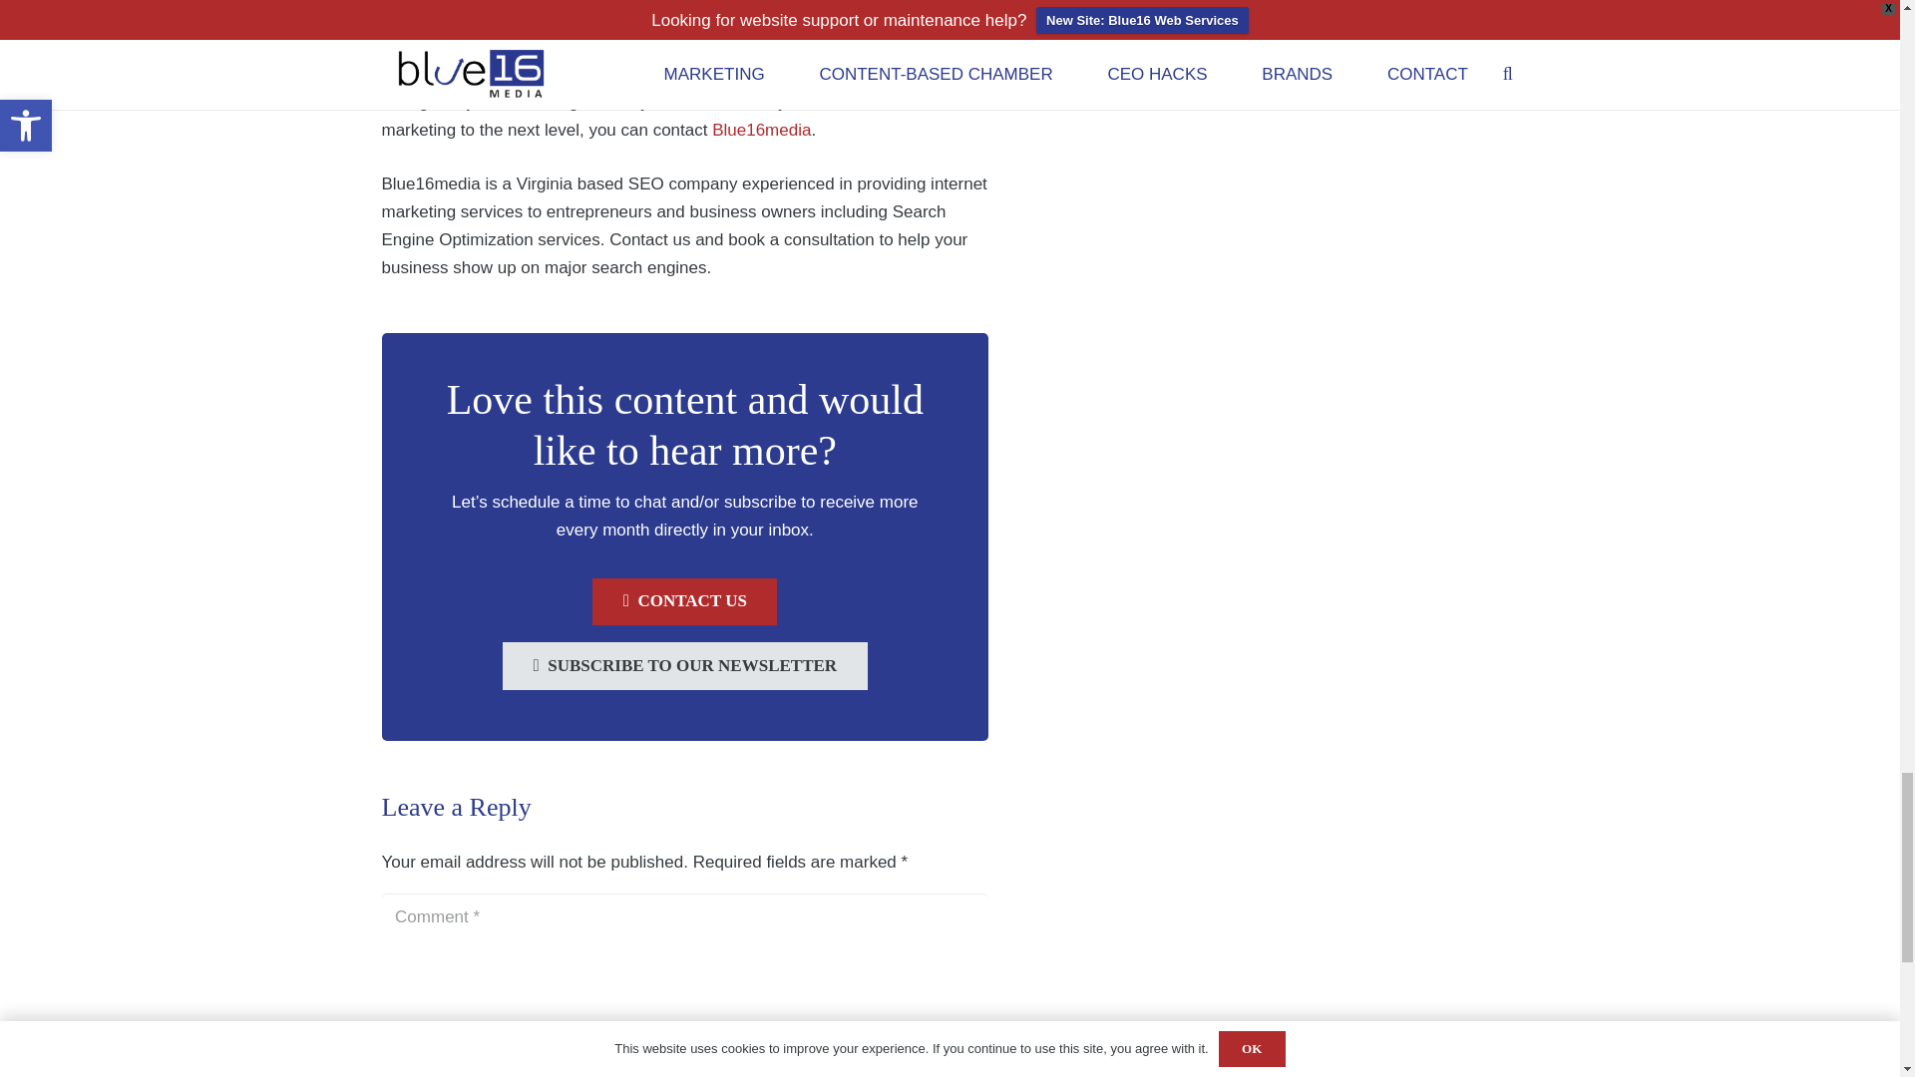 This screenshot has width=1915, height=1077. I want to click on Blue16media, so click(761, 130).